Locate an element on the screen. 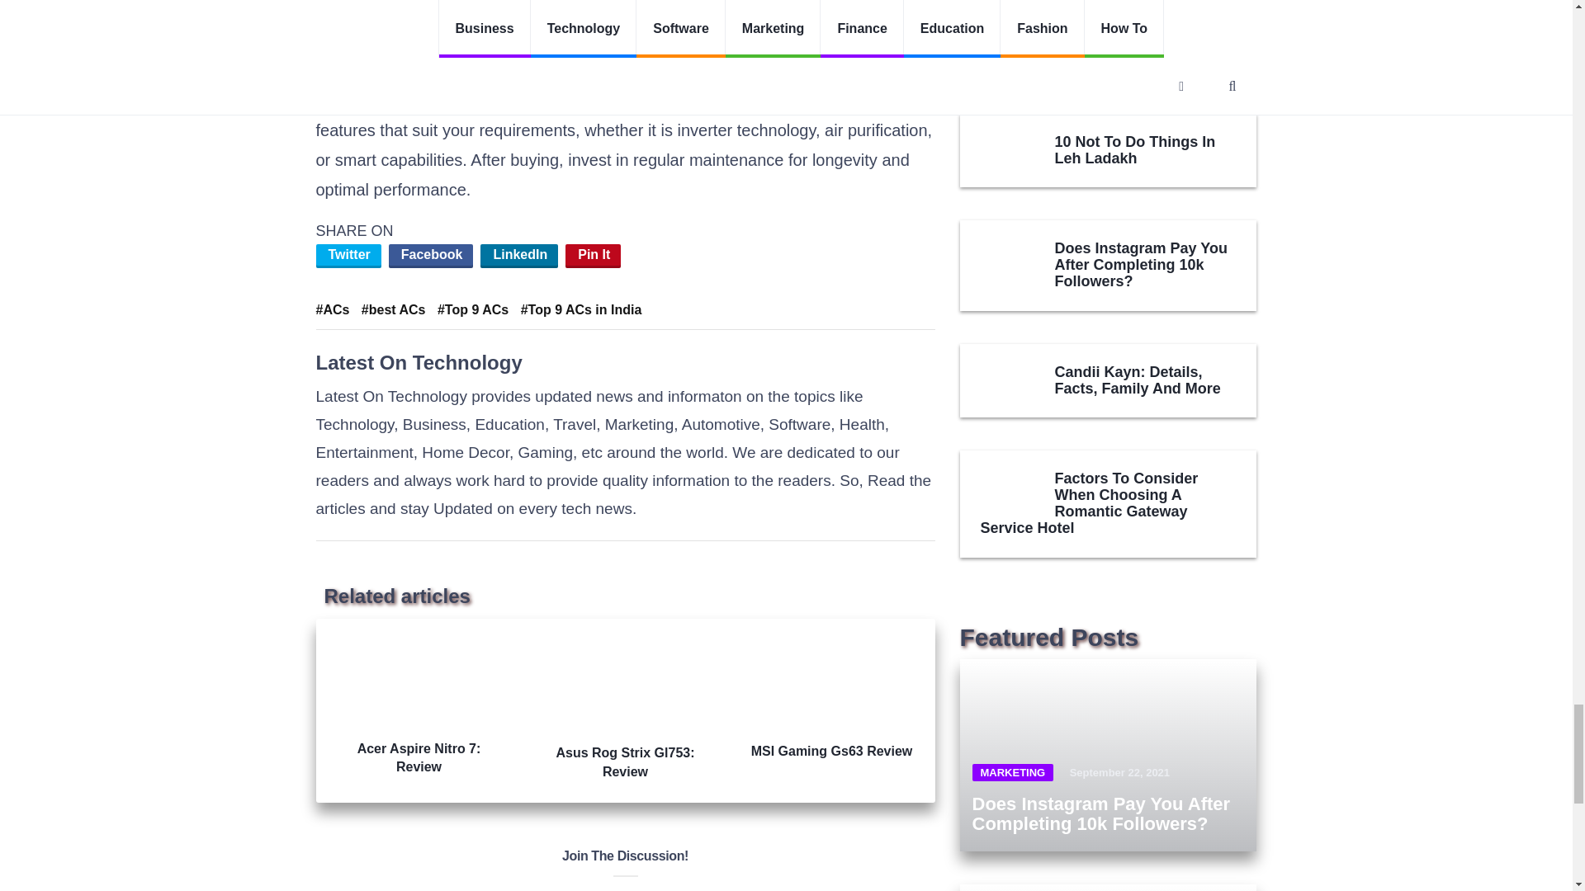 The width and height of the screenshot is (1585, 891). Acer Aspire Nitro 7: Review is located at coordinates (419, 703).